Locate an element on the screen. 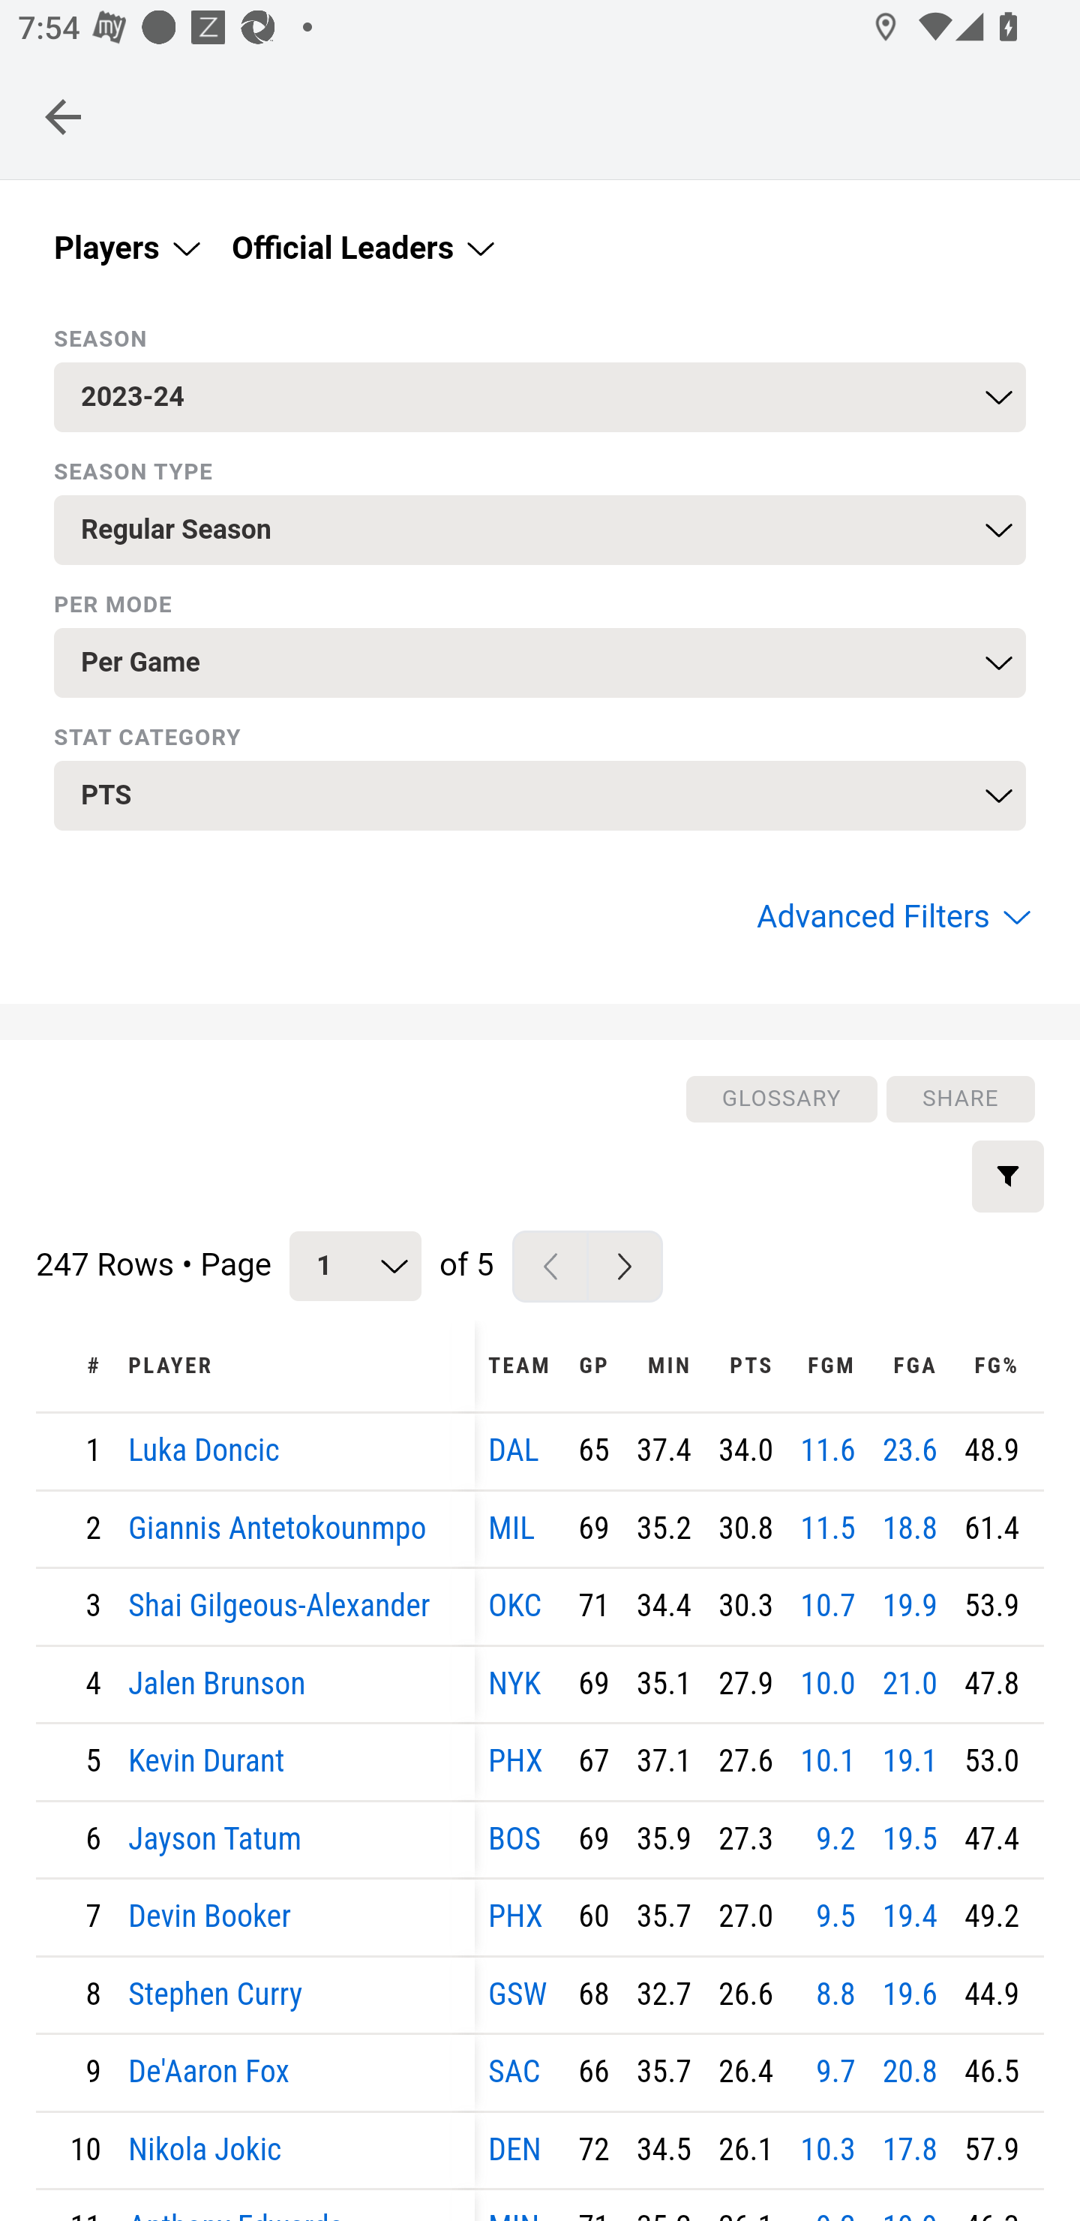  9.5 is located at coordinates (835, 1916).